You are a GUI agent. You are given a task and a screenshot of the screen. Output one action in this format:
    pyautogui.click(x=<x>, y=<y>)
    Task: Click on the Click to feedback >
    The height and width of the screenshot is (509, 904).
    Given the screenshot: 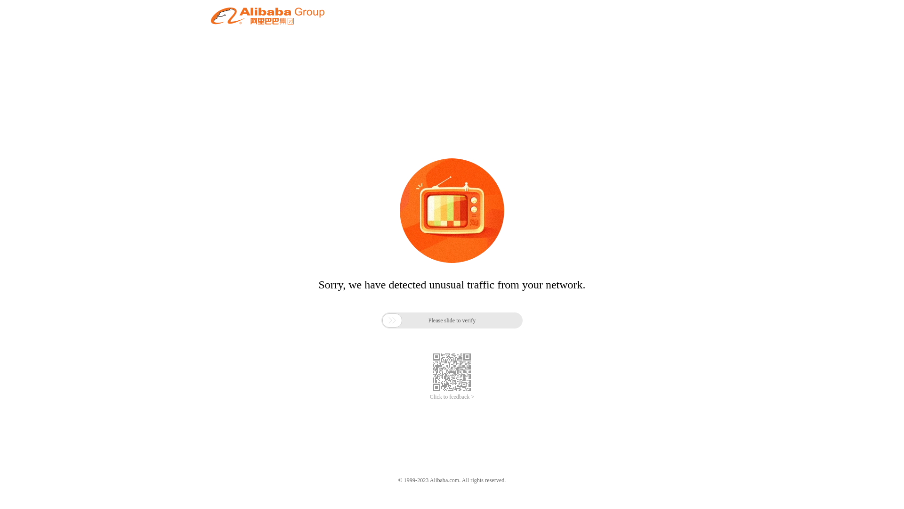 What is the action you would take?
    pyautogui.click(x=452, y=397)
    